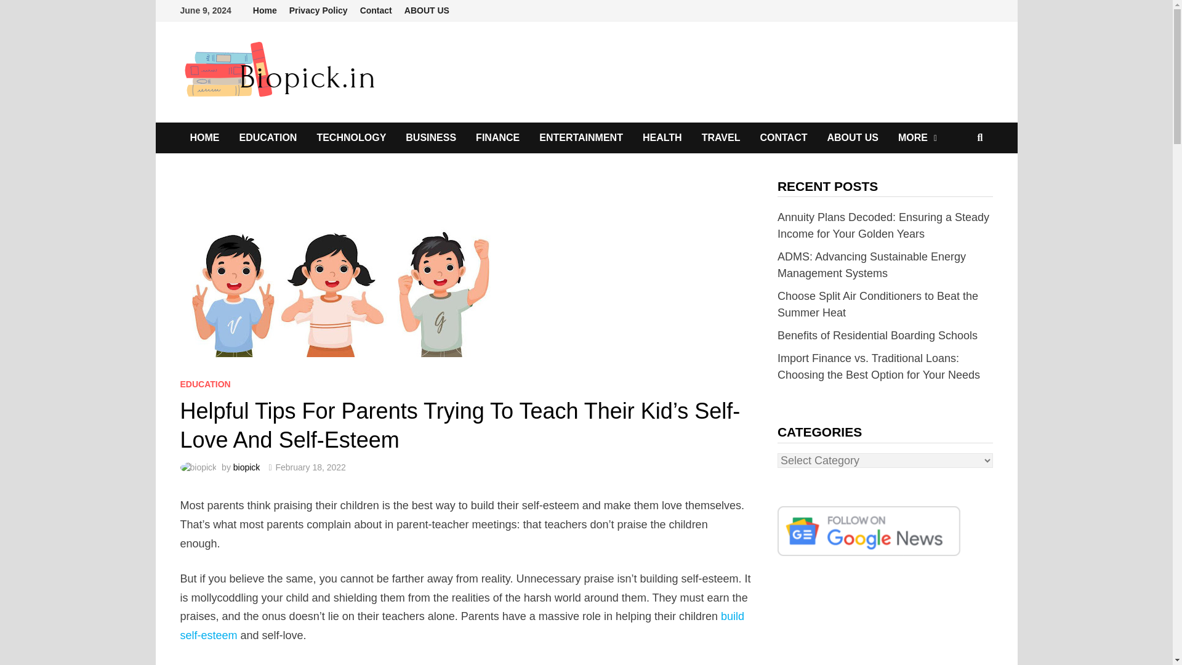 This screenshot has width=1182, height=665. I want to click on EDUCATION, so click(267, 138).